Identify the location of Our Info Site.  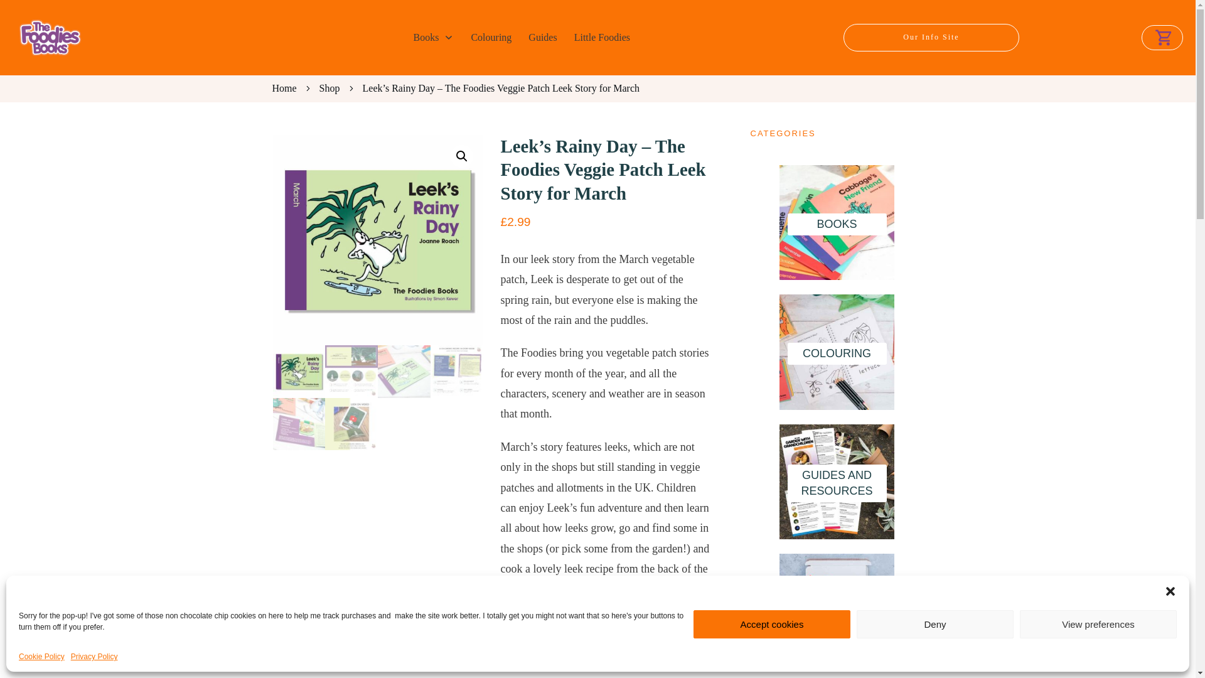
(931, 38).